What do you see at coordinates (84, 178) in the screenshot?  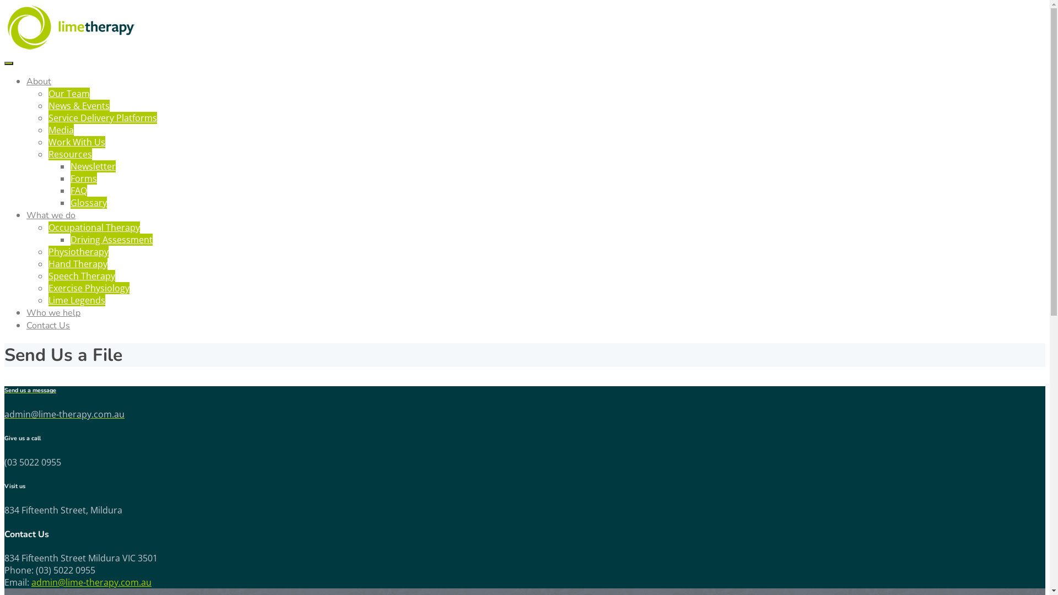 I see `Forms` at bounding box center [84, 178].